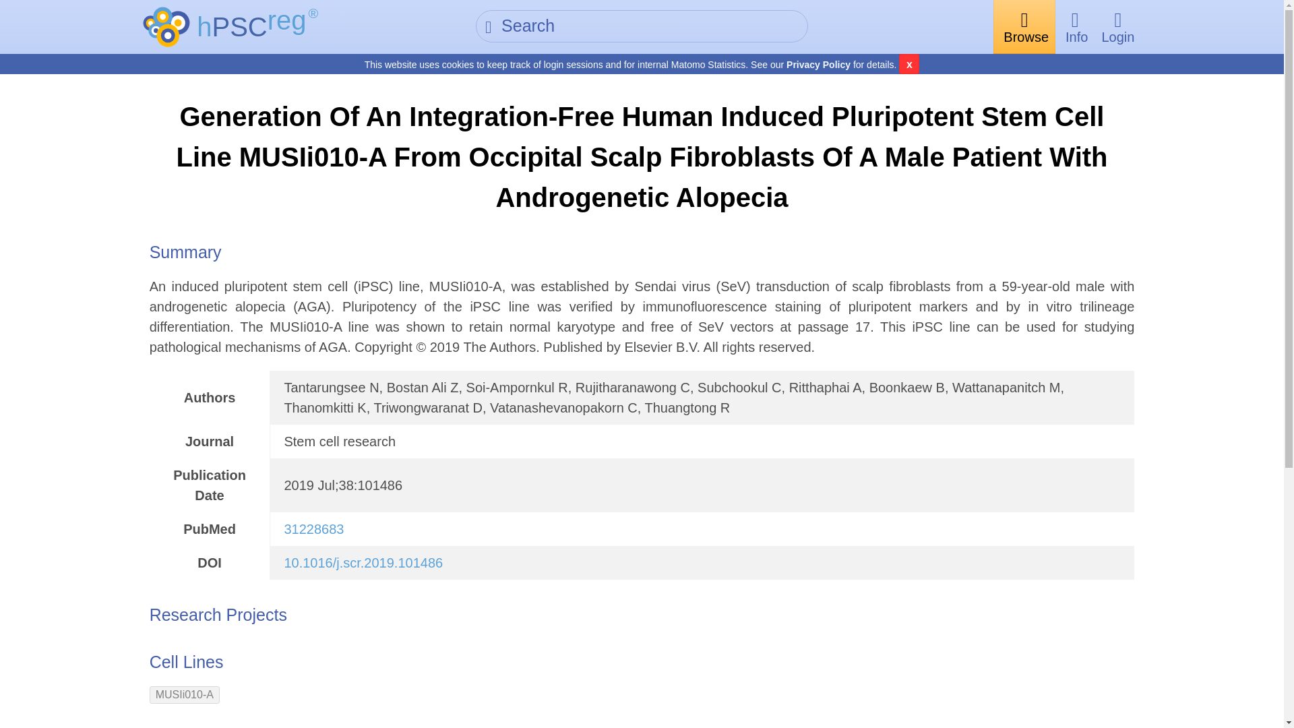  I want to click on Privacy Policy, so click(818, 64).